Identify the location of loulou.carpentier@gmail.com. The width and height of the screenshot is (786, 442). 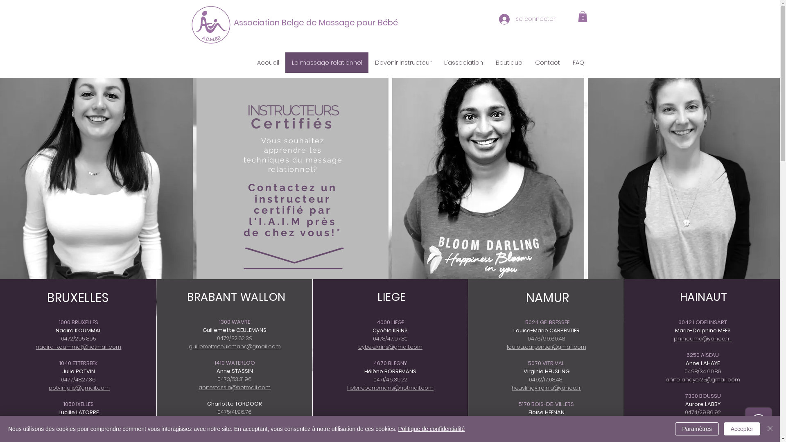
(547, 347).